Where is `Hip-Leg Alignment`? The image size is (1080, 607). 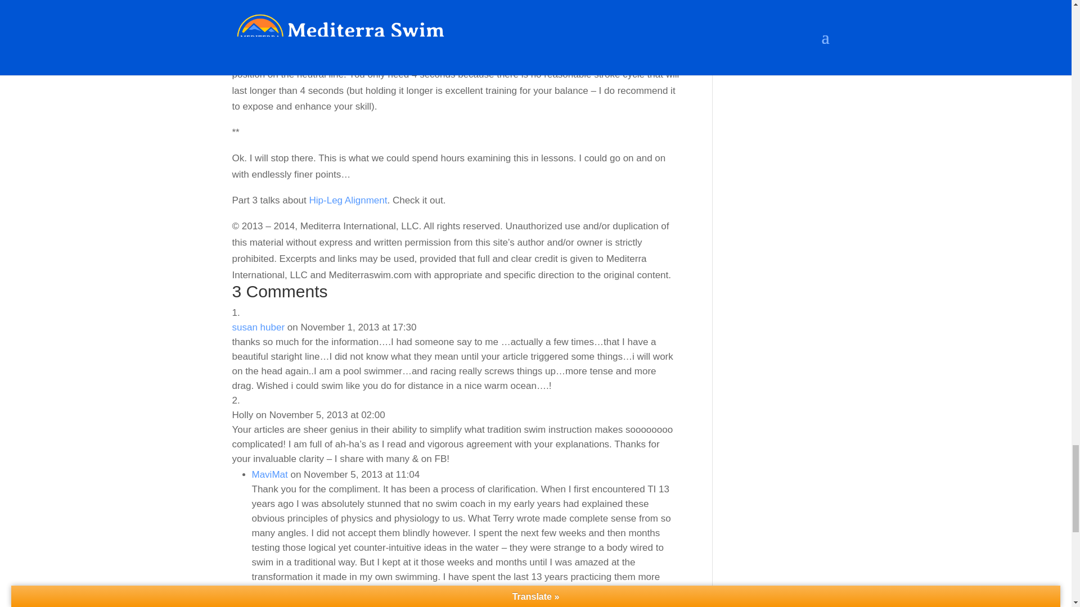 Hip-Leg Alignment is located at coordinates (348, 200).